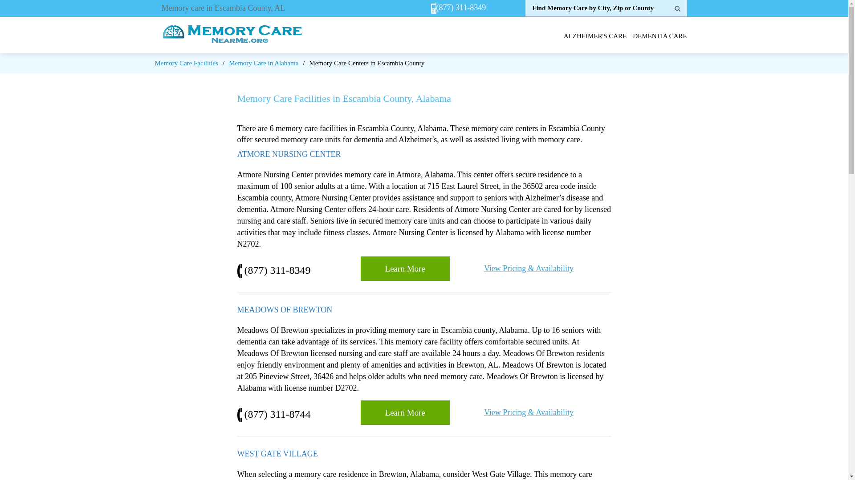 The image size is (855, 480). What do you see at coordinates (659, 36) in the screenshot?
I see `DEMENTIA CARE` at bounding box center [659, 36].